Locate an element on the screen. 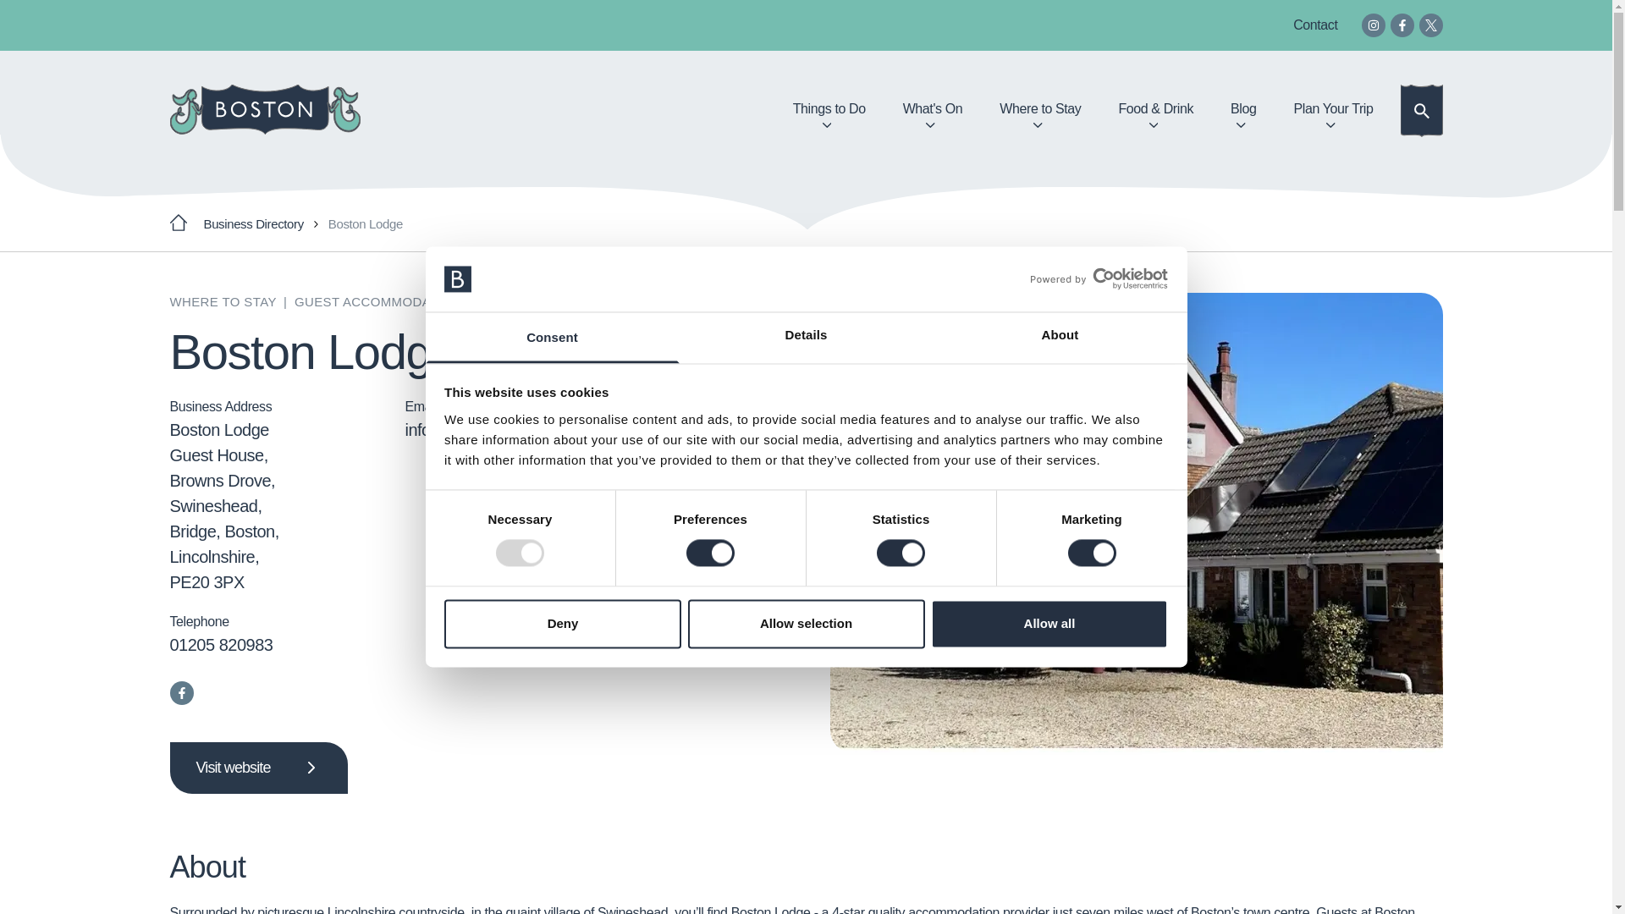  About is located at coordinates (1060, 337).